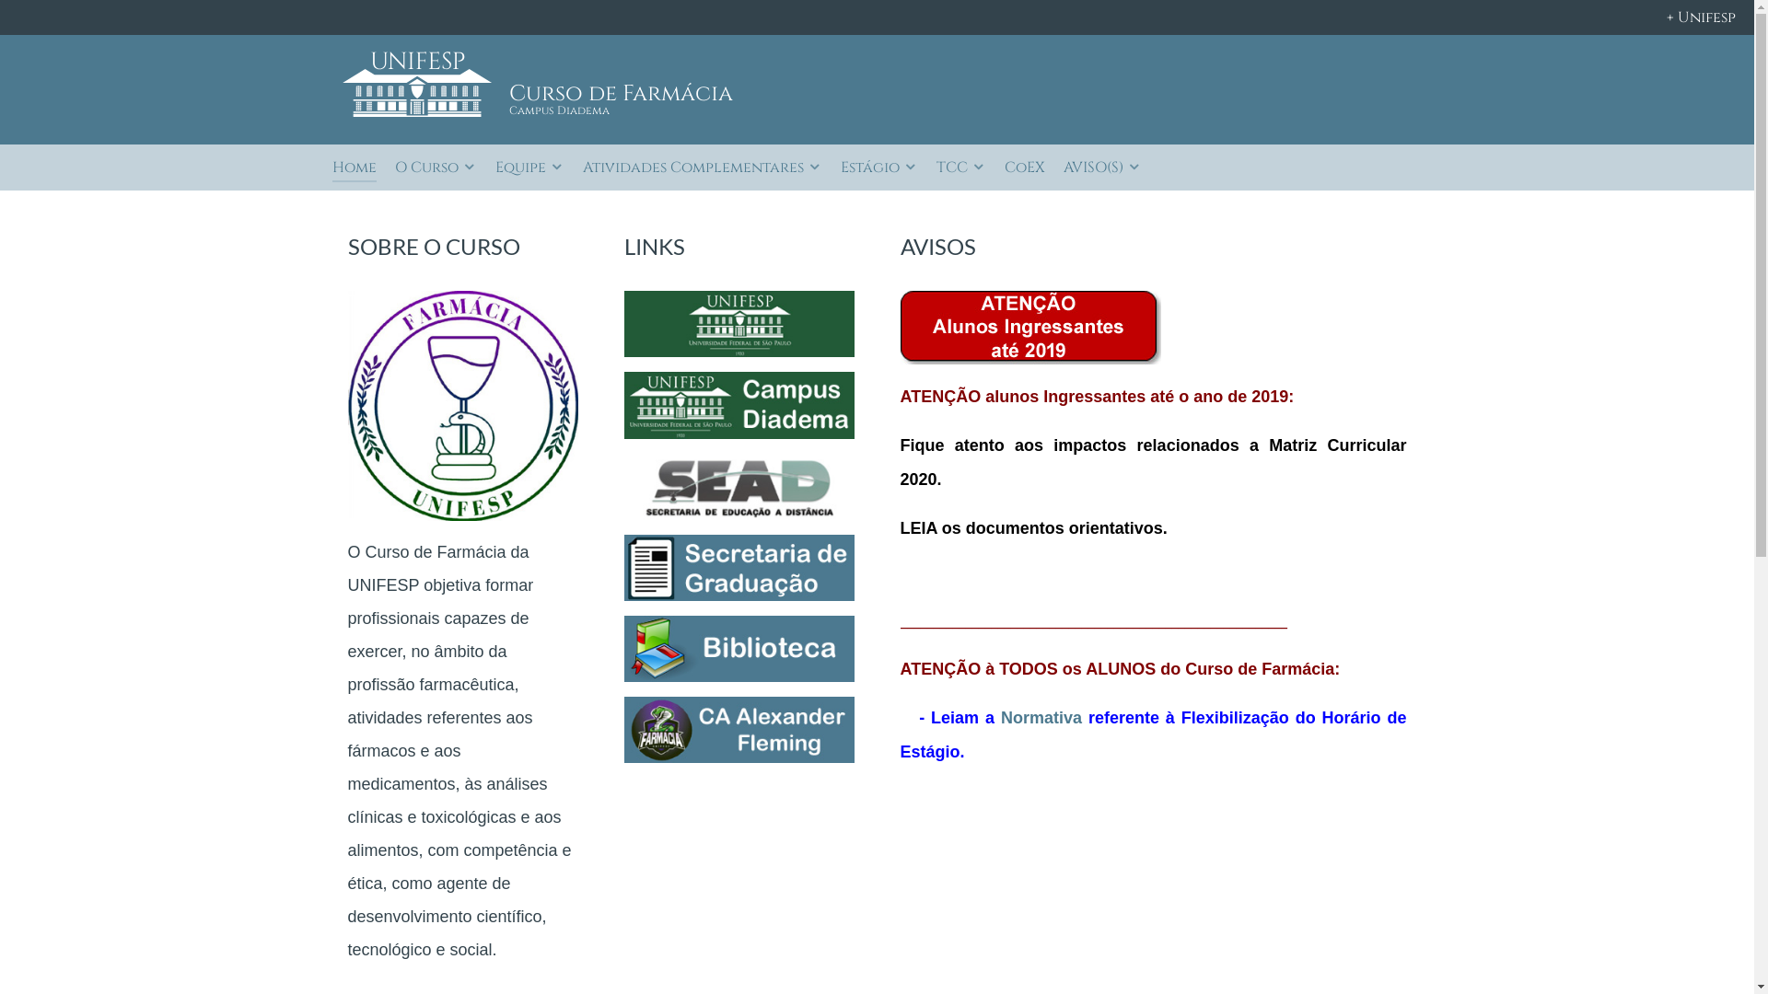  What do you see at coordinates (702, 169) in the screenshot?
I see `Atividades Complementares` at bounding box center [702, 169].